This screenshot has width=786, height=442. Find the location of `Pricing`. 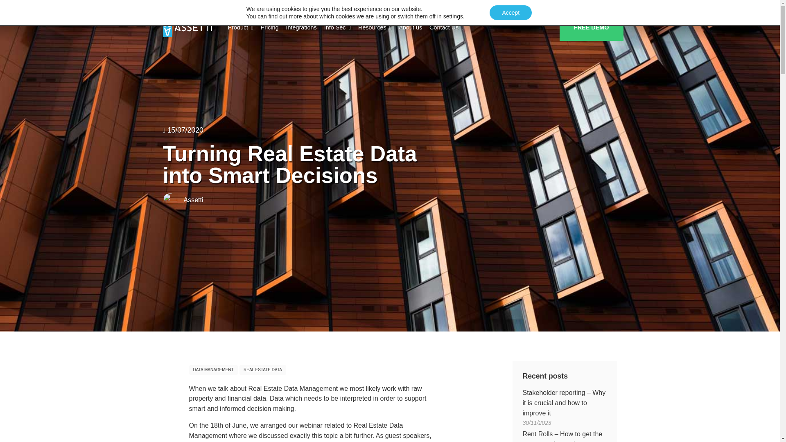

Pricing is located at coordinates (269, 28).